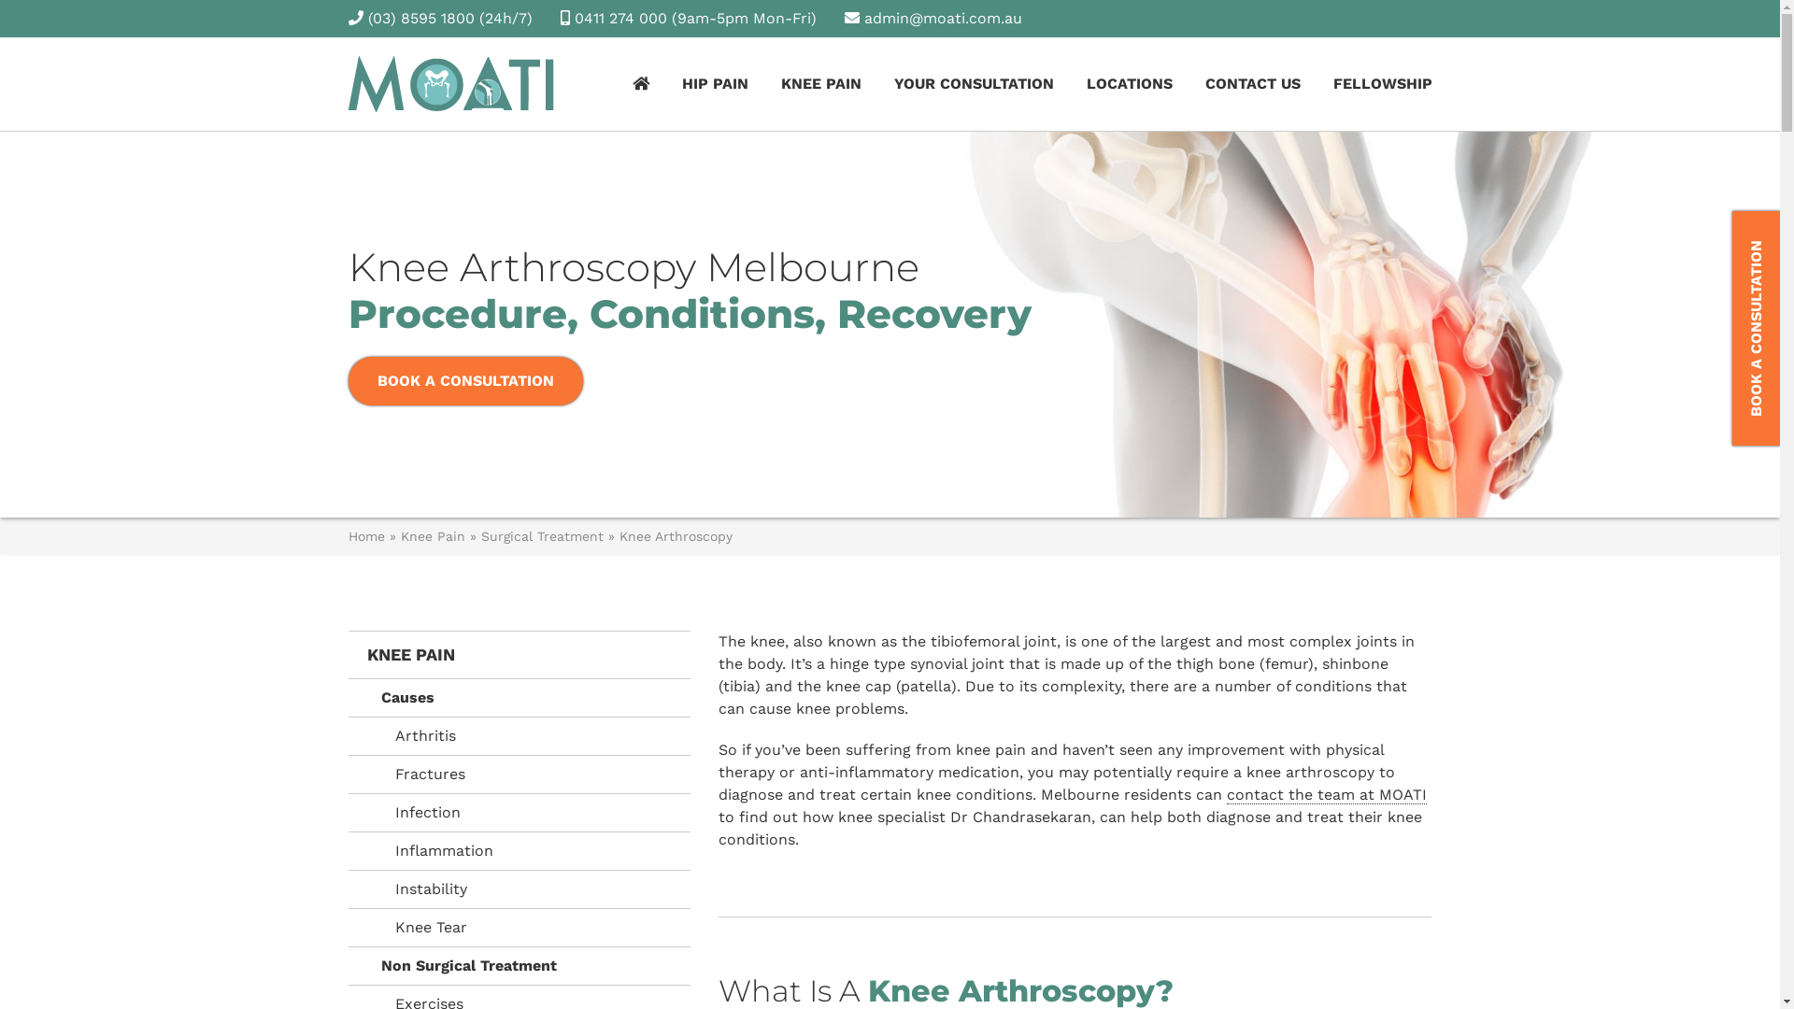  What do you see at coordinates (520, 813) in the screenshot?
I see `Infection` at bounding box center [520, 813].